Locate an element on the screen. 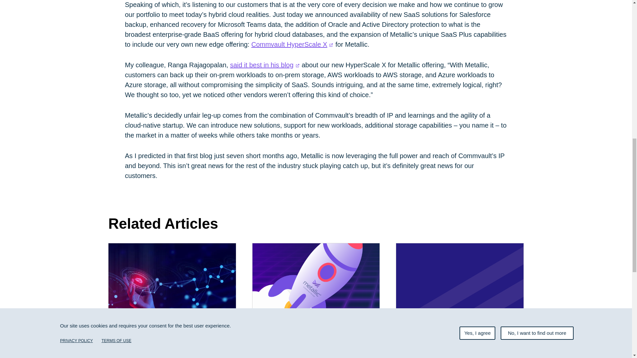 The width and height of the screenshot is (637, 358). Commvault HyperScale X is located at coordinates (292, 44).